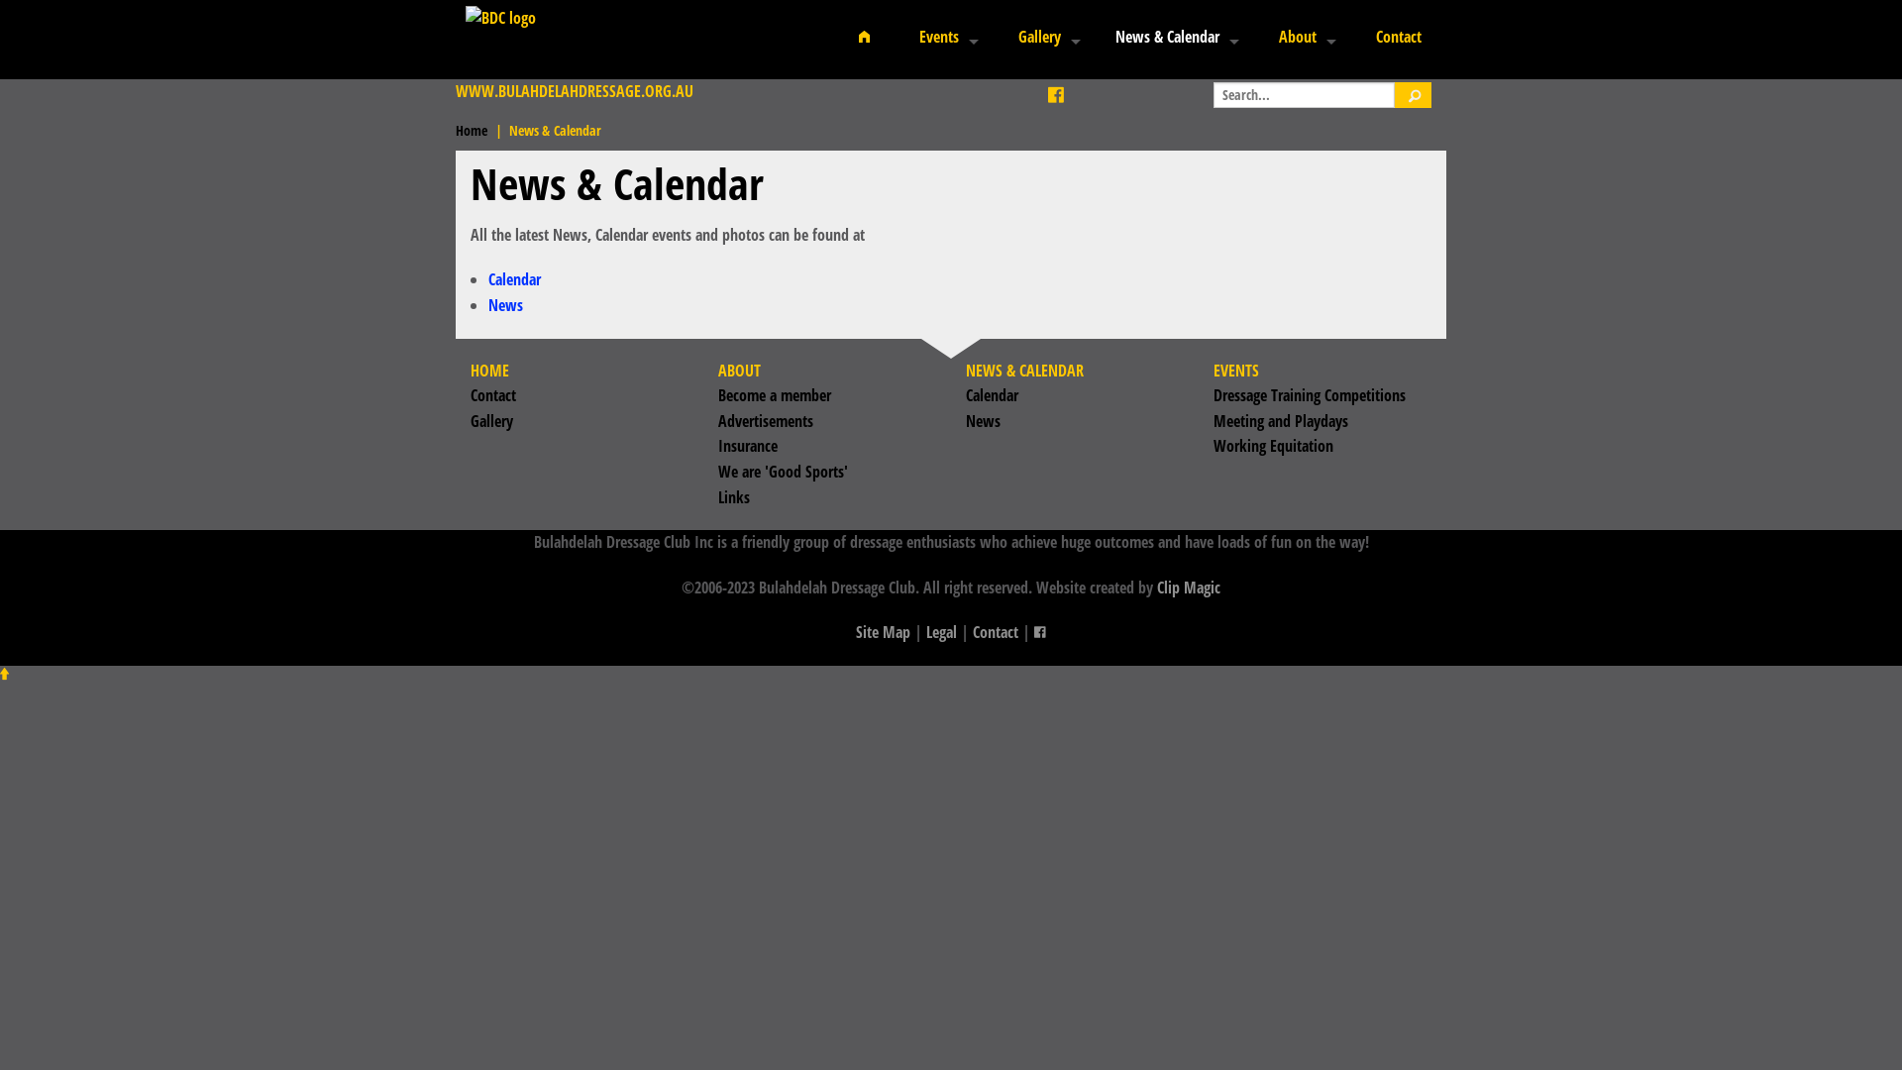 This screenshot has width=1902, height=1070. Describe the element at coordinates (884, 632) in the screenshot. I see `Site Map` at that location.